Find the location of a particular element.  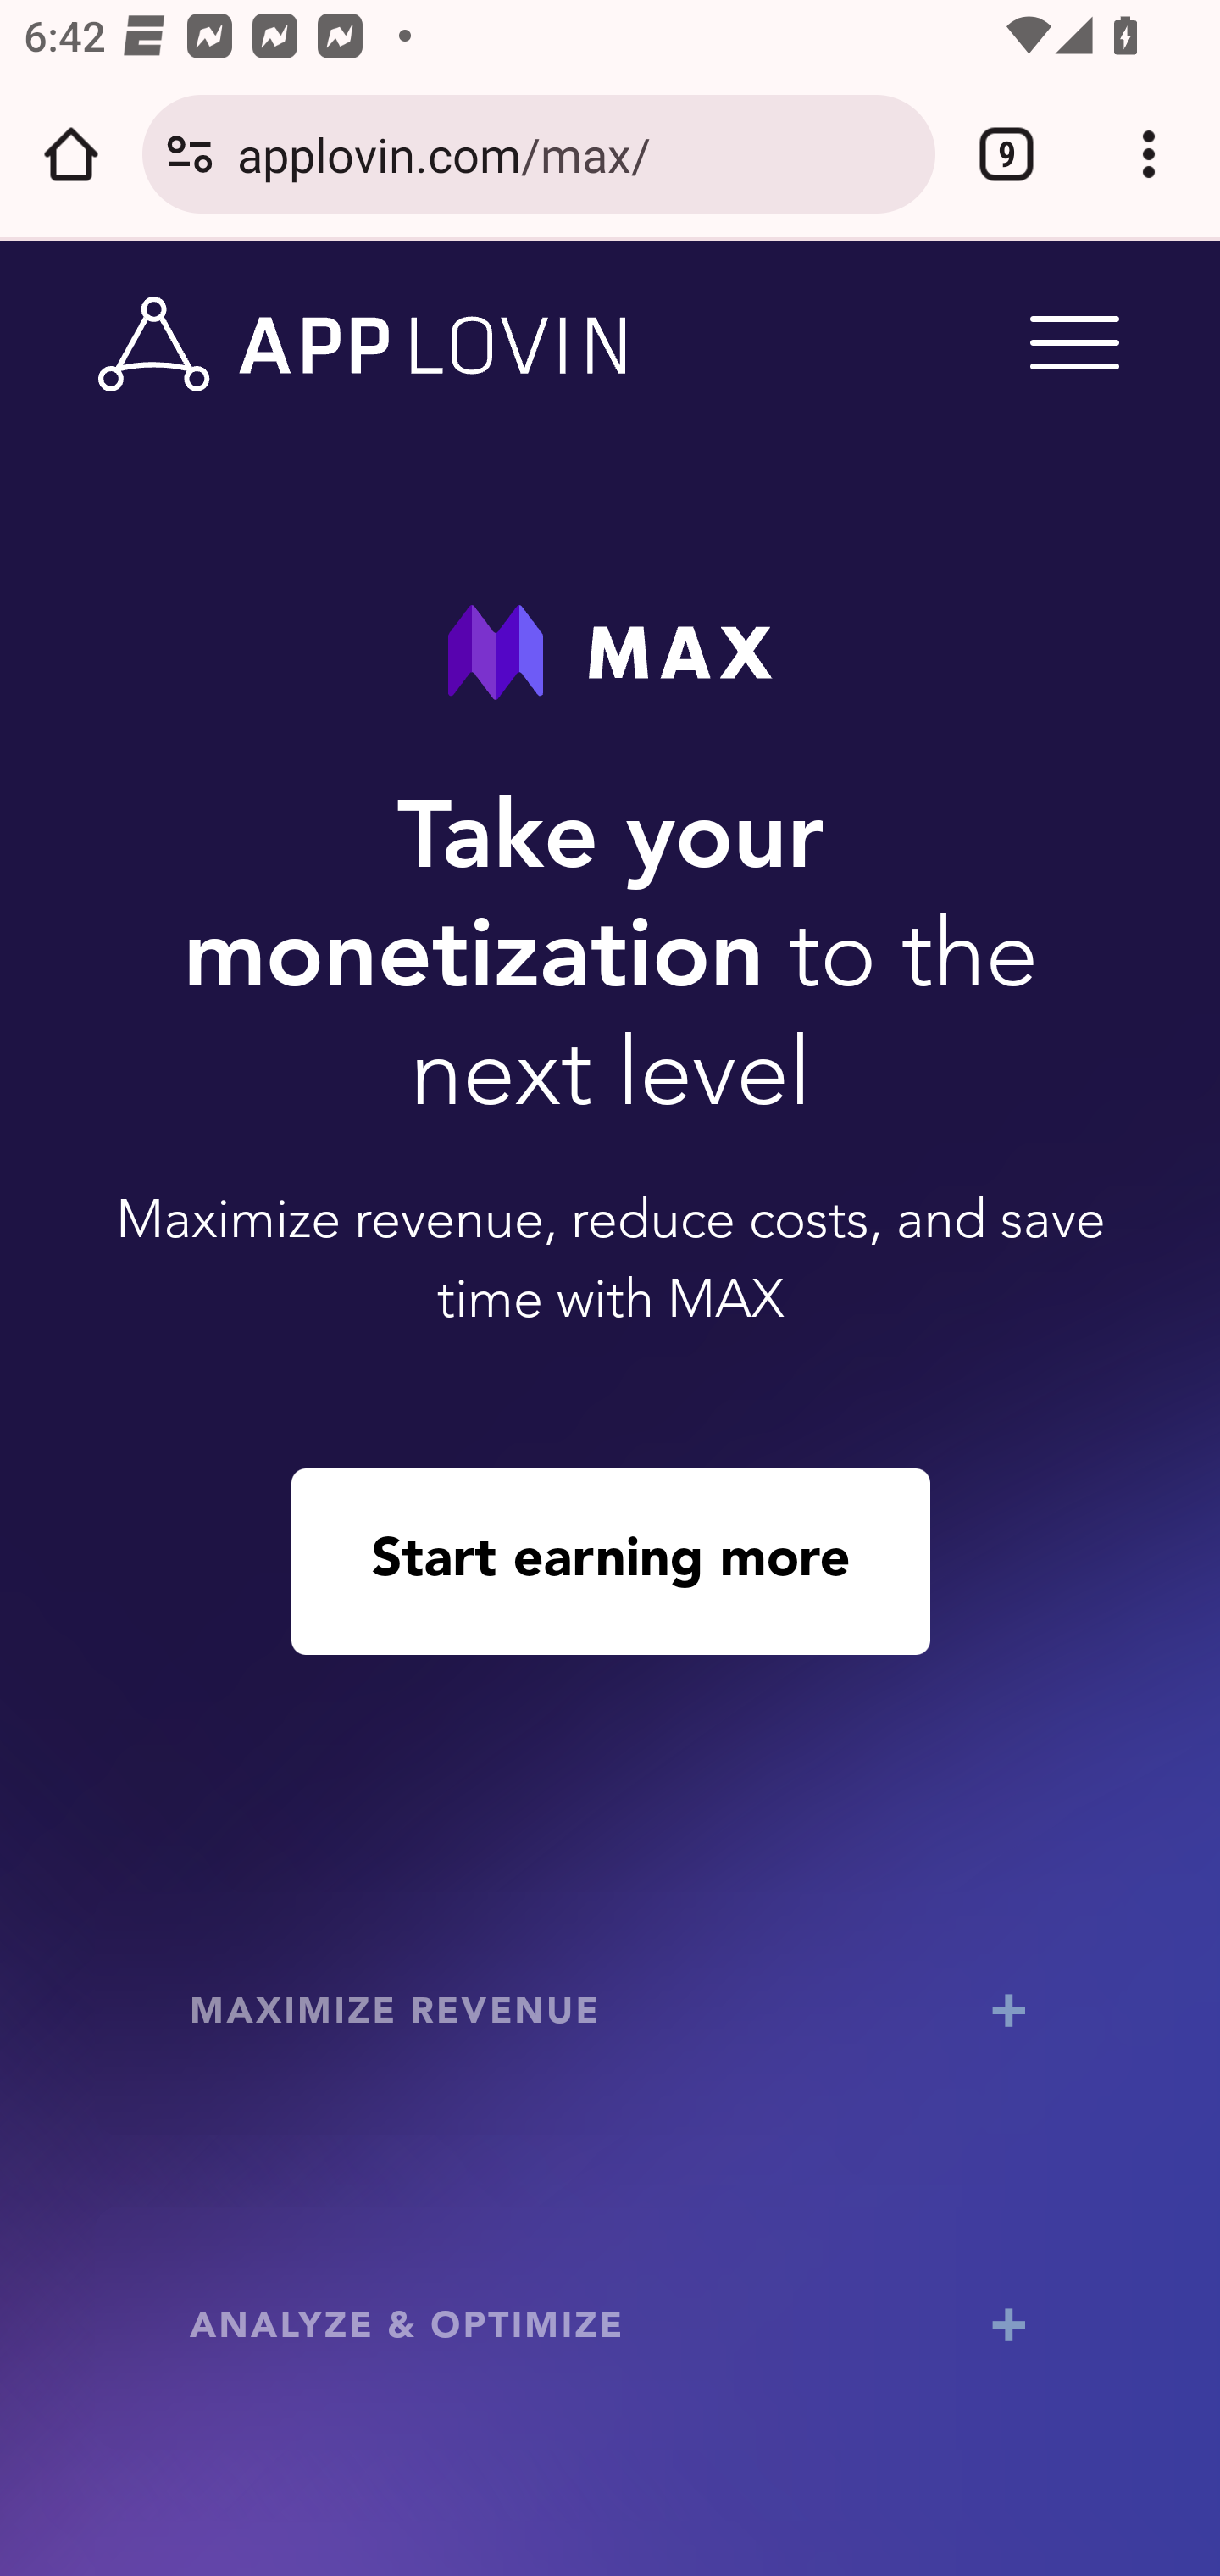

Switch or close tabs is located at coordinates (1006, 154).